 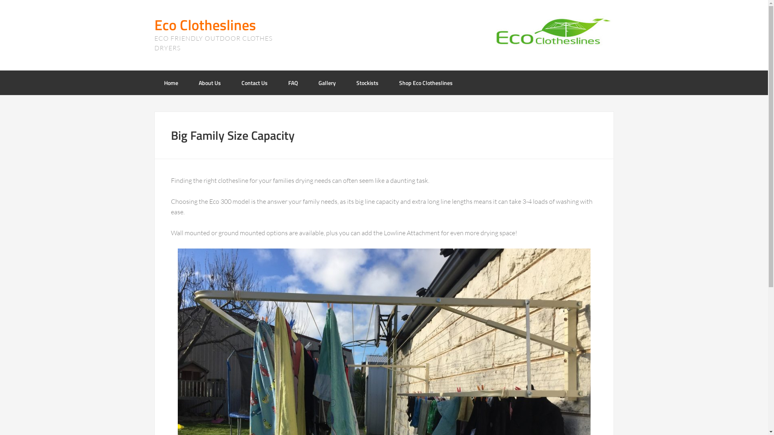 What do you see at coordinates (210, 83) in the screenshot?
I see `About Us` at bounding box center [210, 83].